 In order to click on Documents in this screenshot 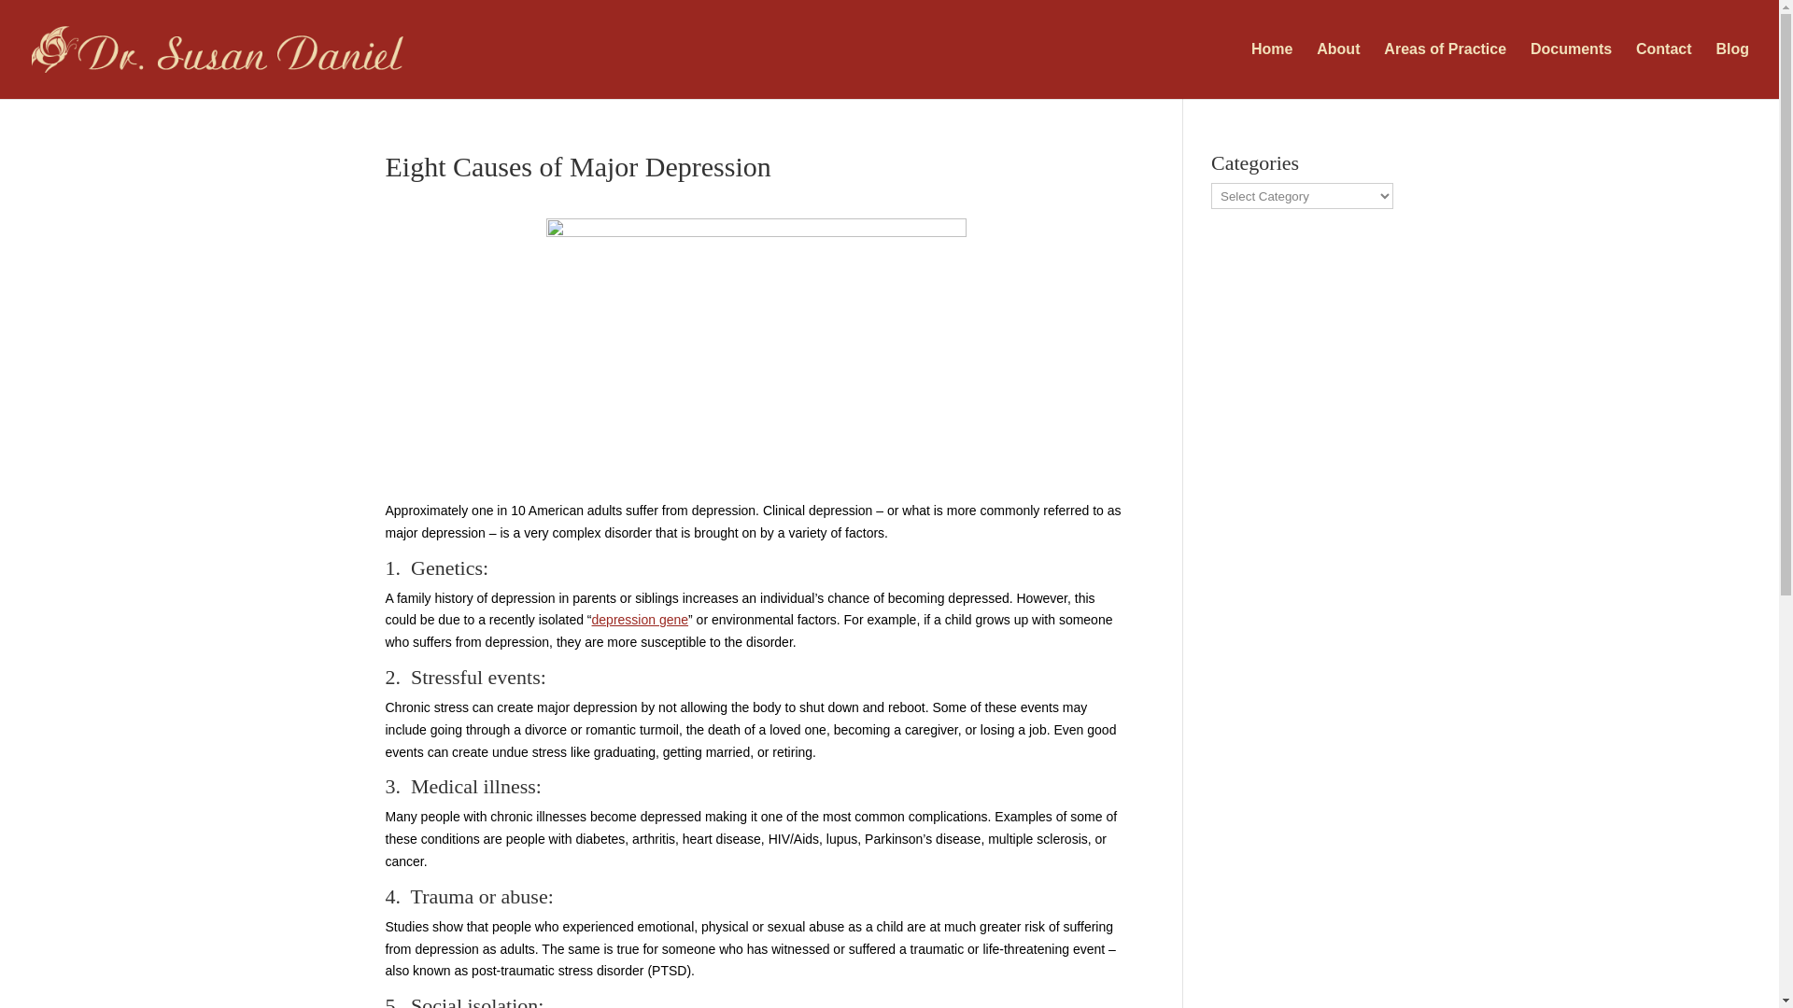, I will do `click(1571, 71)`.